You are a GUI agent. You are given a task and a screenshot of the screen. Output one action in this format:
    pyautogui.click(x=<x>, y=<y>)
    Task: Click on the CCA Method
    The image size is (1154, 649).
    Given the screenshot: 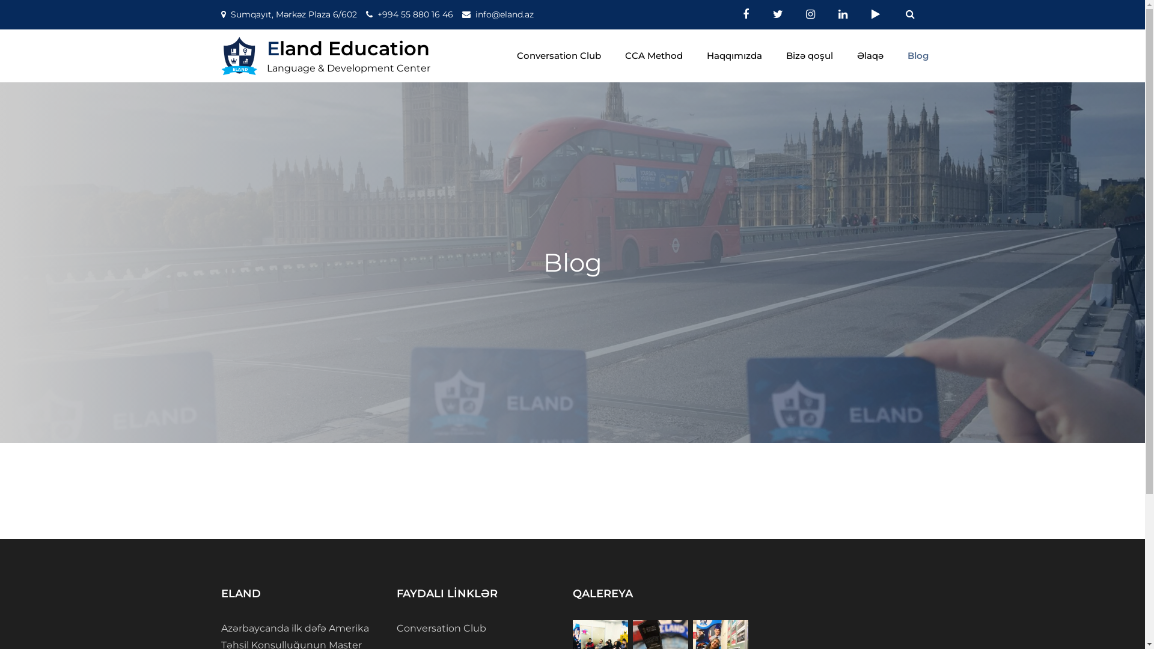 What is the action you would take?
    pyautogui.click(x=654, y=56)
    